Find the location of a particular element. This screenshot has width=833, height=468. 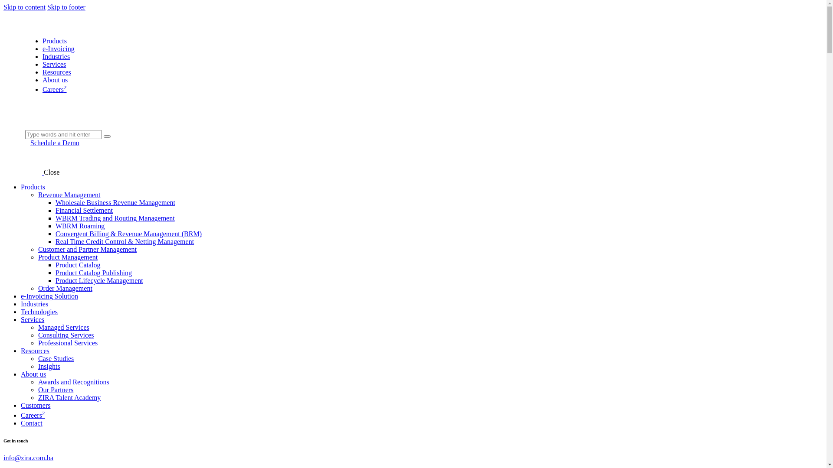

Insights is located at coordinates (49, 367).